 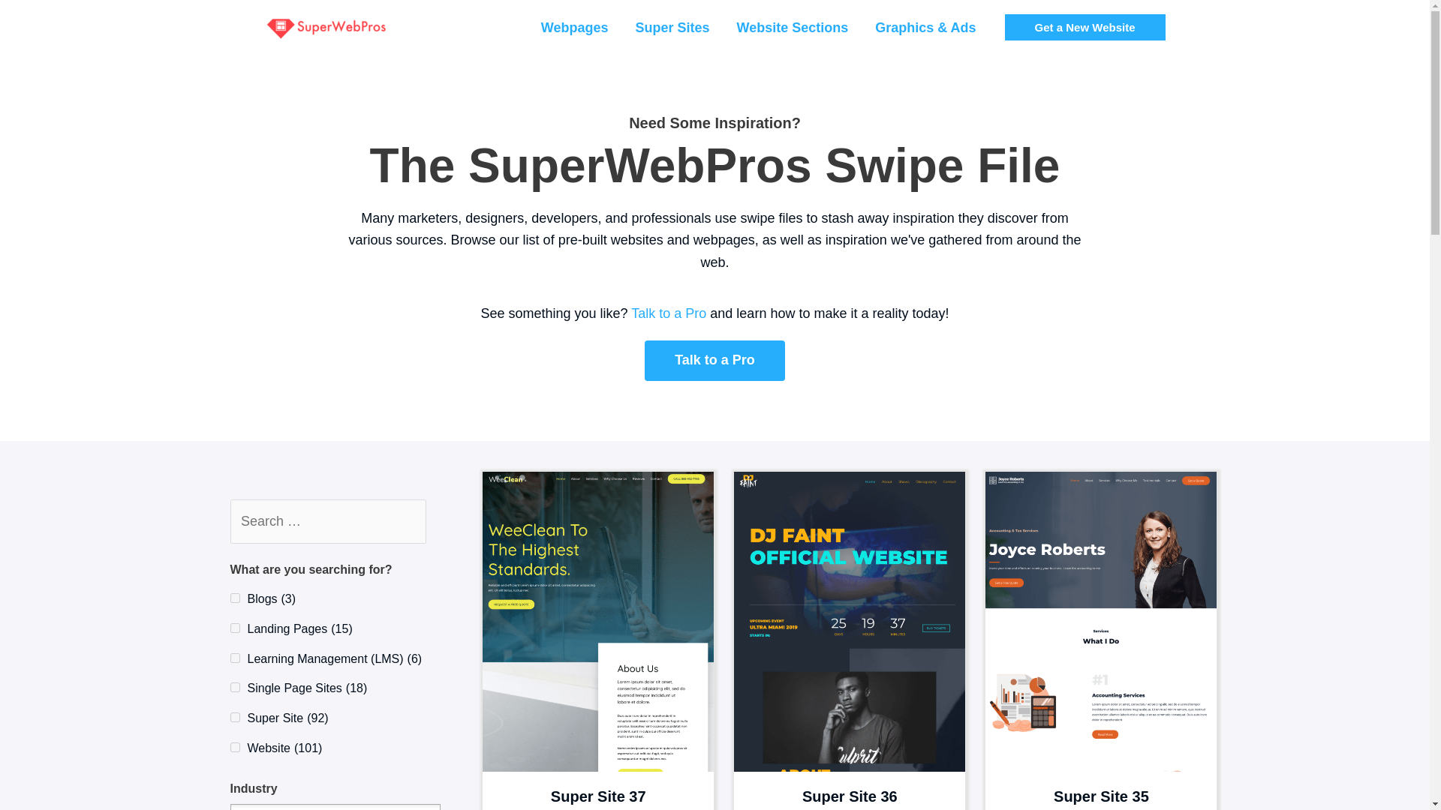 What do you see at coordinates (234, 597) in the screenshot?
I see `blogs` at bounding box center [234, 597].